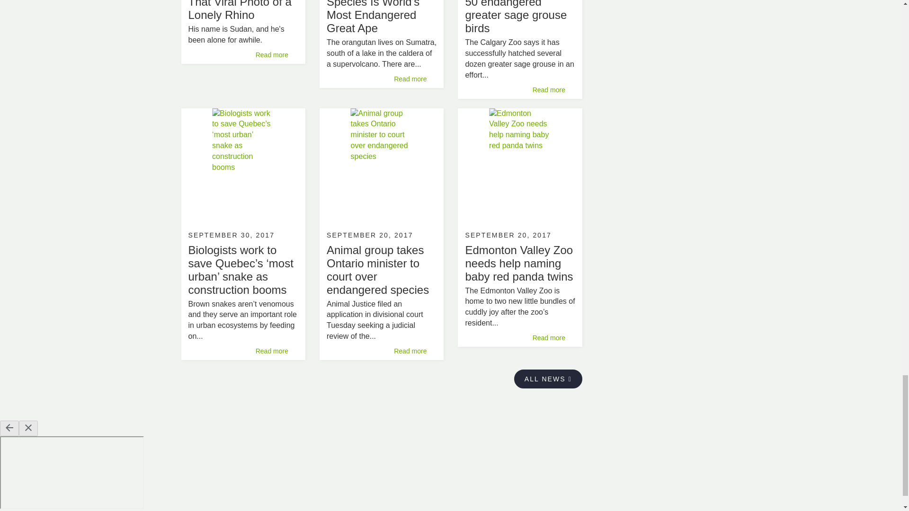  Describe the element at coordinates (373, 17) in the screenshot. I see `New Orangutan Species Is World's Most Endangered Great Ape` at that location.